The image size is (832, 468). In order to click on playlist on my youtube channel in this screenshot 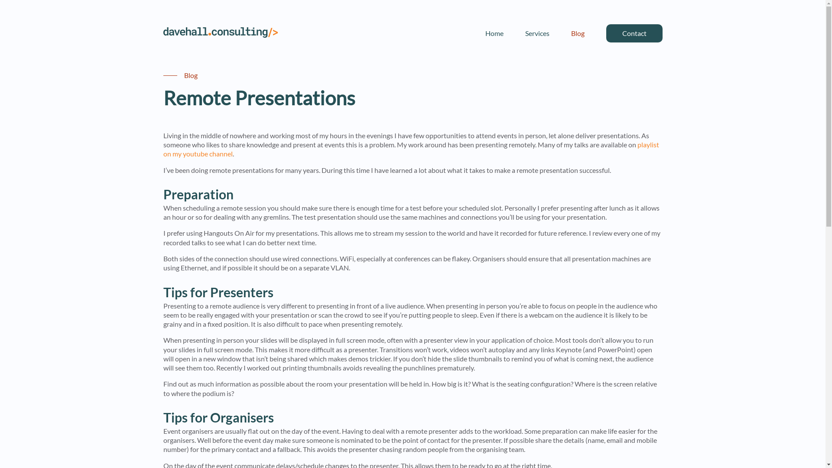, I will do `click(411, 149)`.